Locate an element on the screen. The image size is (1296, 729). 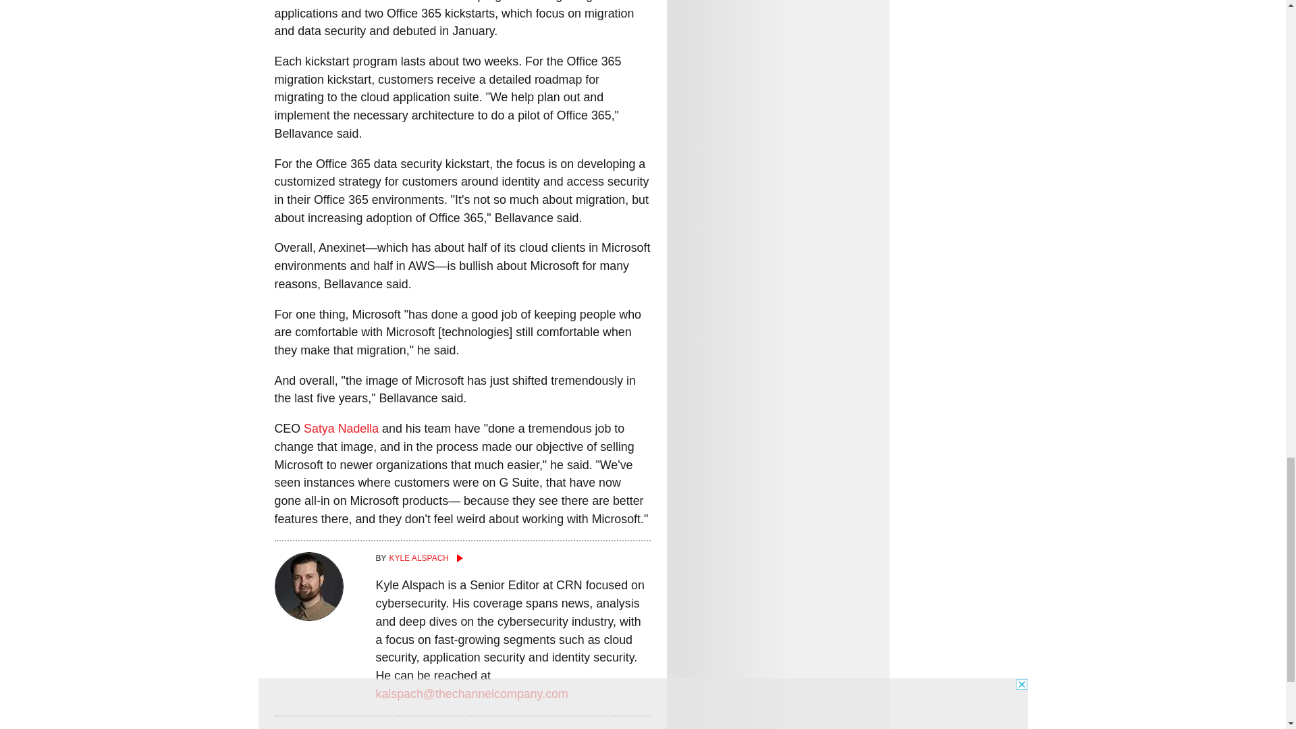
Satya Nadella is located at coordinates (340, 428).